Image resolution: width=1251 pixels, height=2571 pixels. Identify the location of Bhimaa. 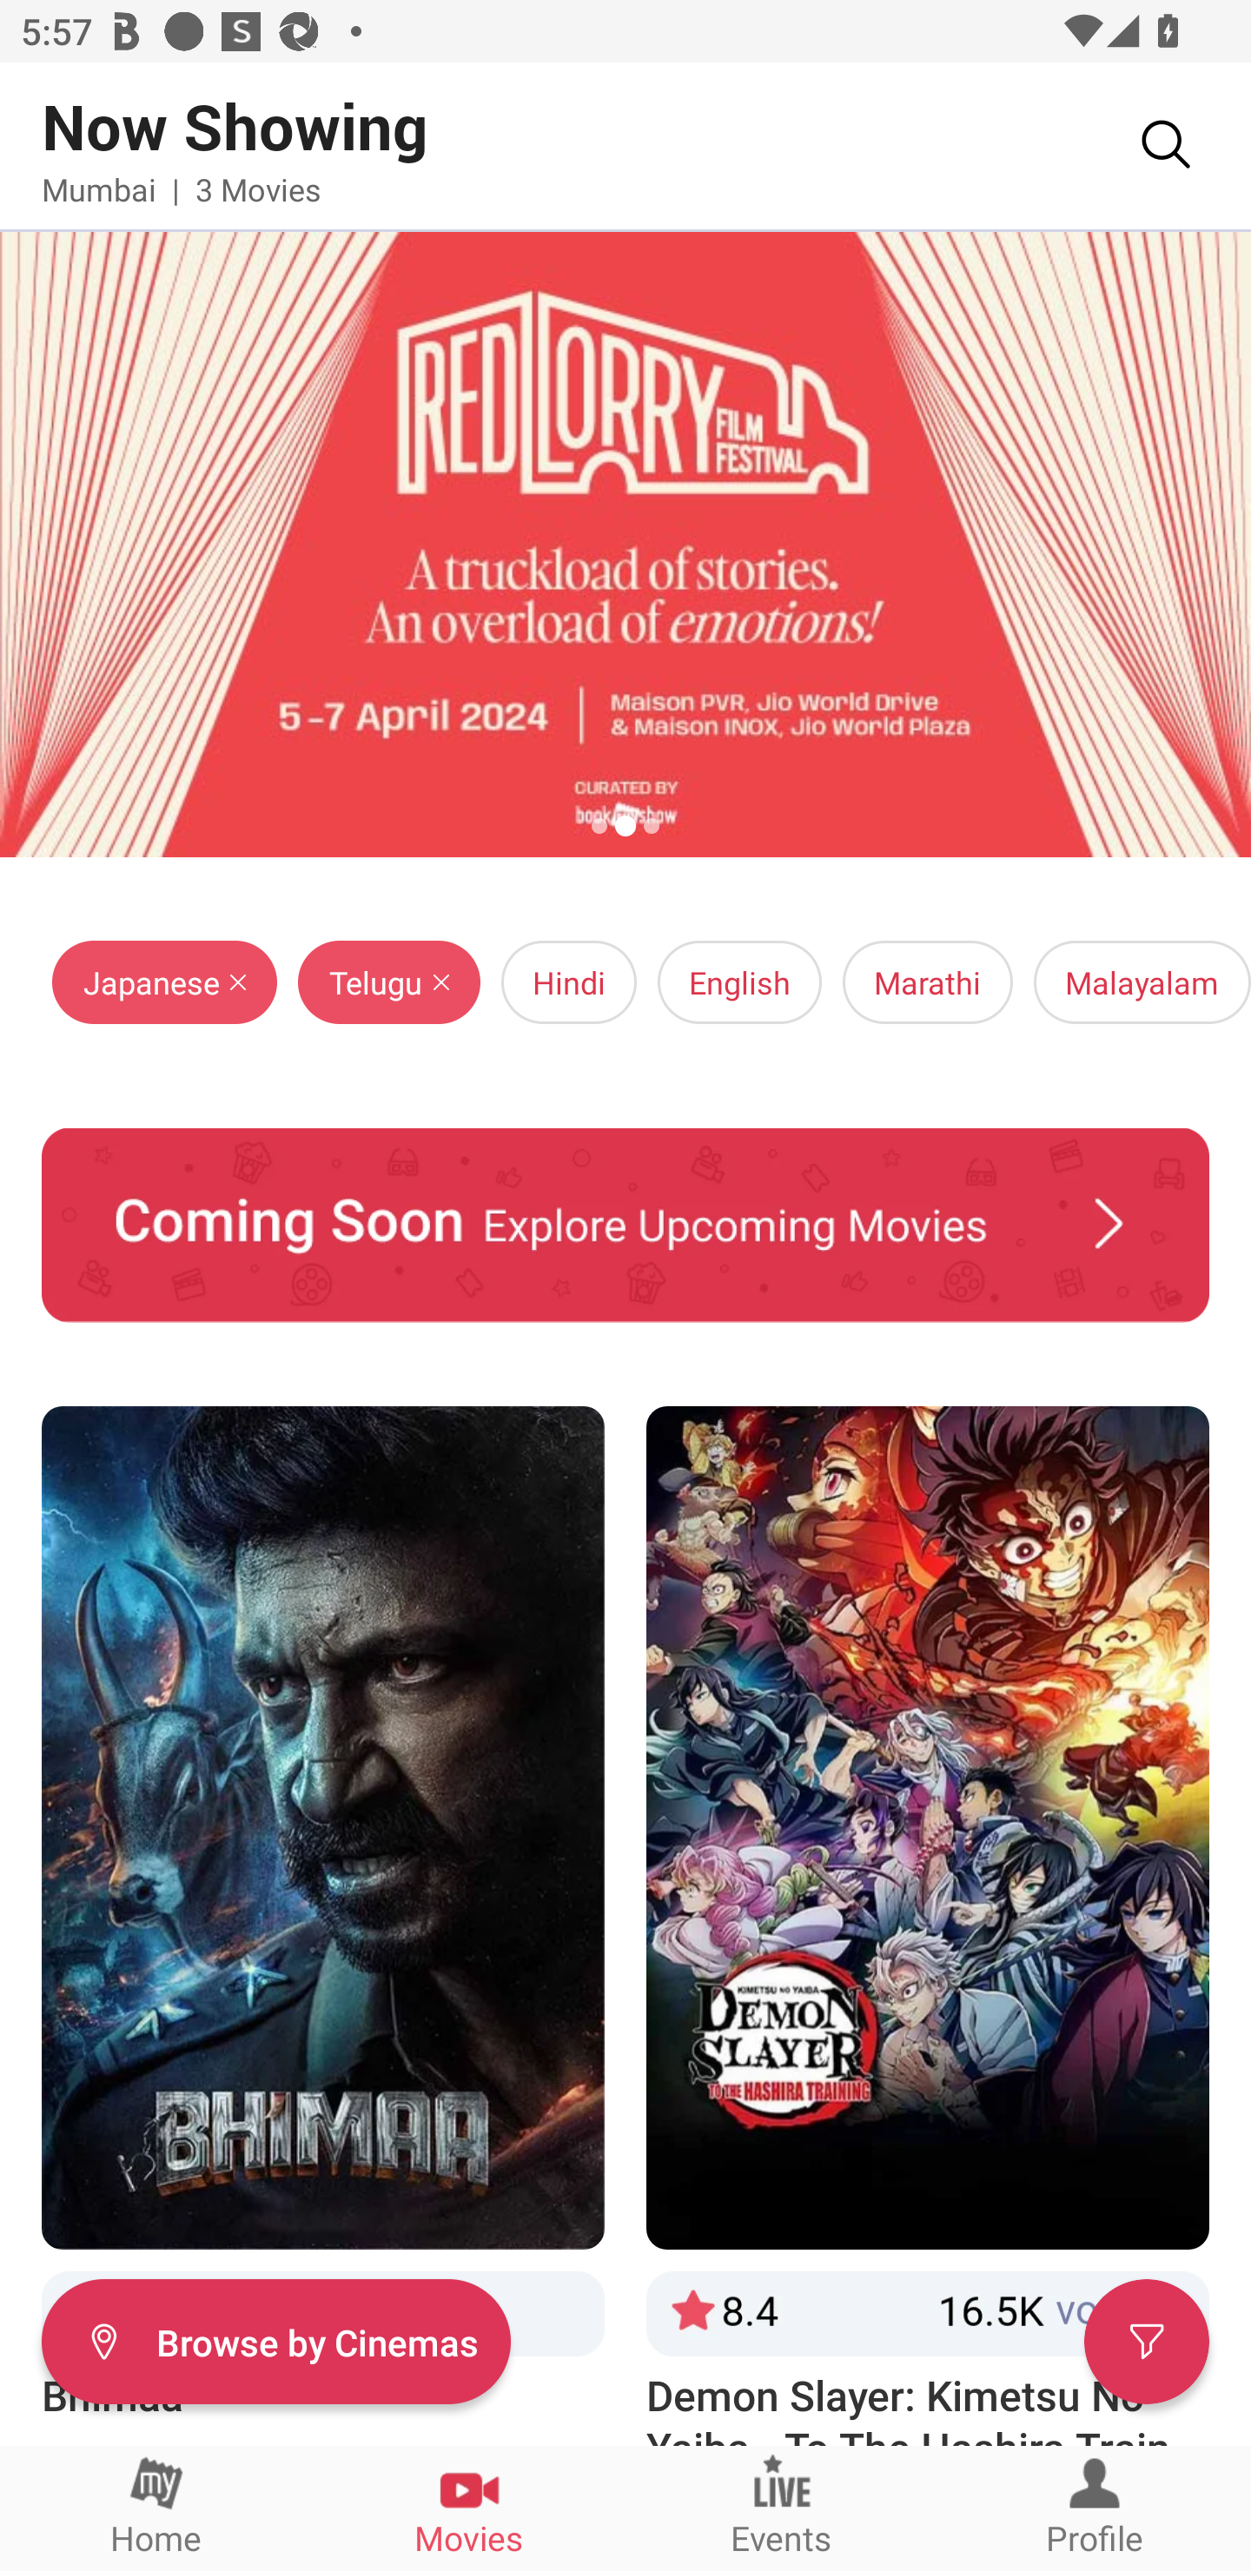
(322, 1925).